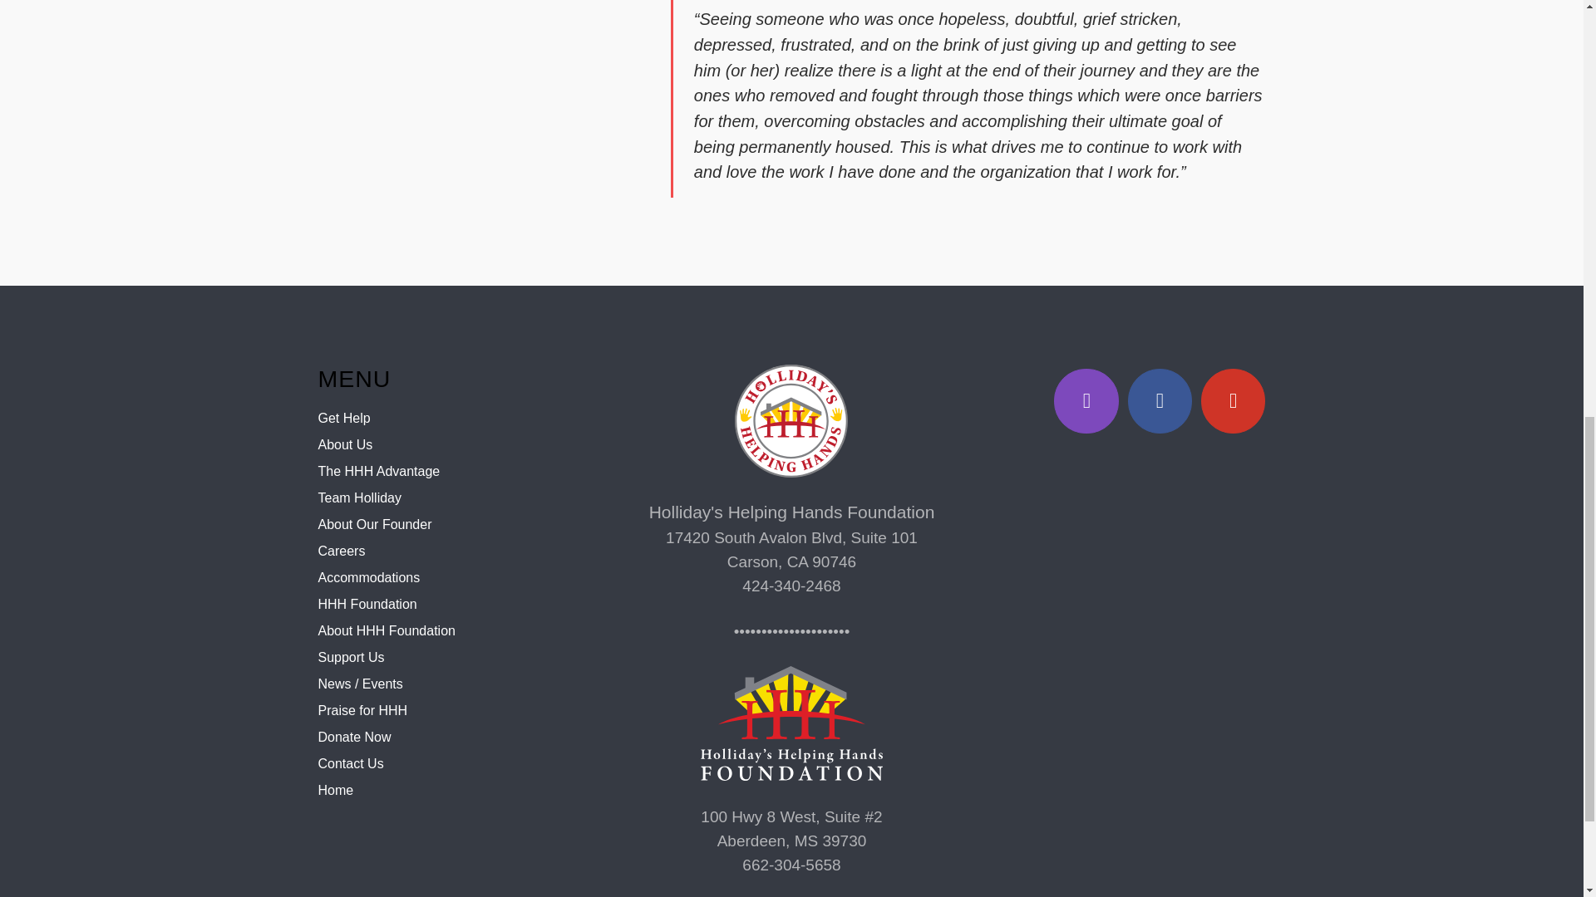 The width and height of the screenshot is (1596, 897). I want to click on Holliday's Helping Hands on Youtube, so click(1234, 400).